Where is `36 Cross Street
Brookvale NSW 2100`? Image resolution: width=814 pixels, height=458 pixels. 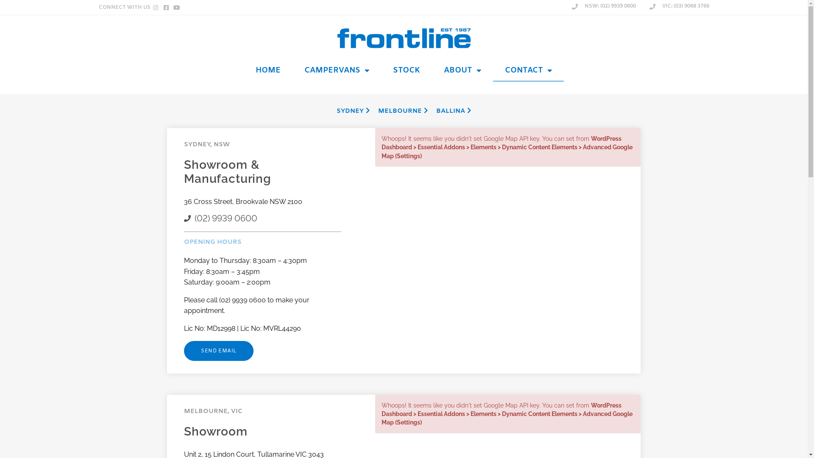
36 Cross Street
Brookvale NSW 2100 is located at coordinates (203, 371).